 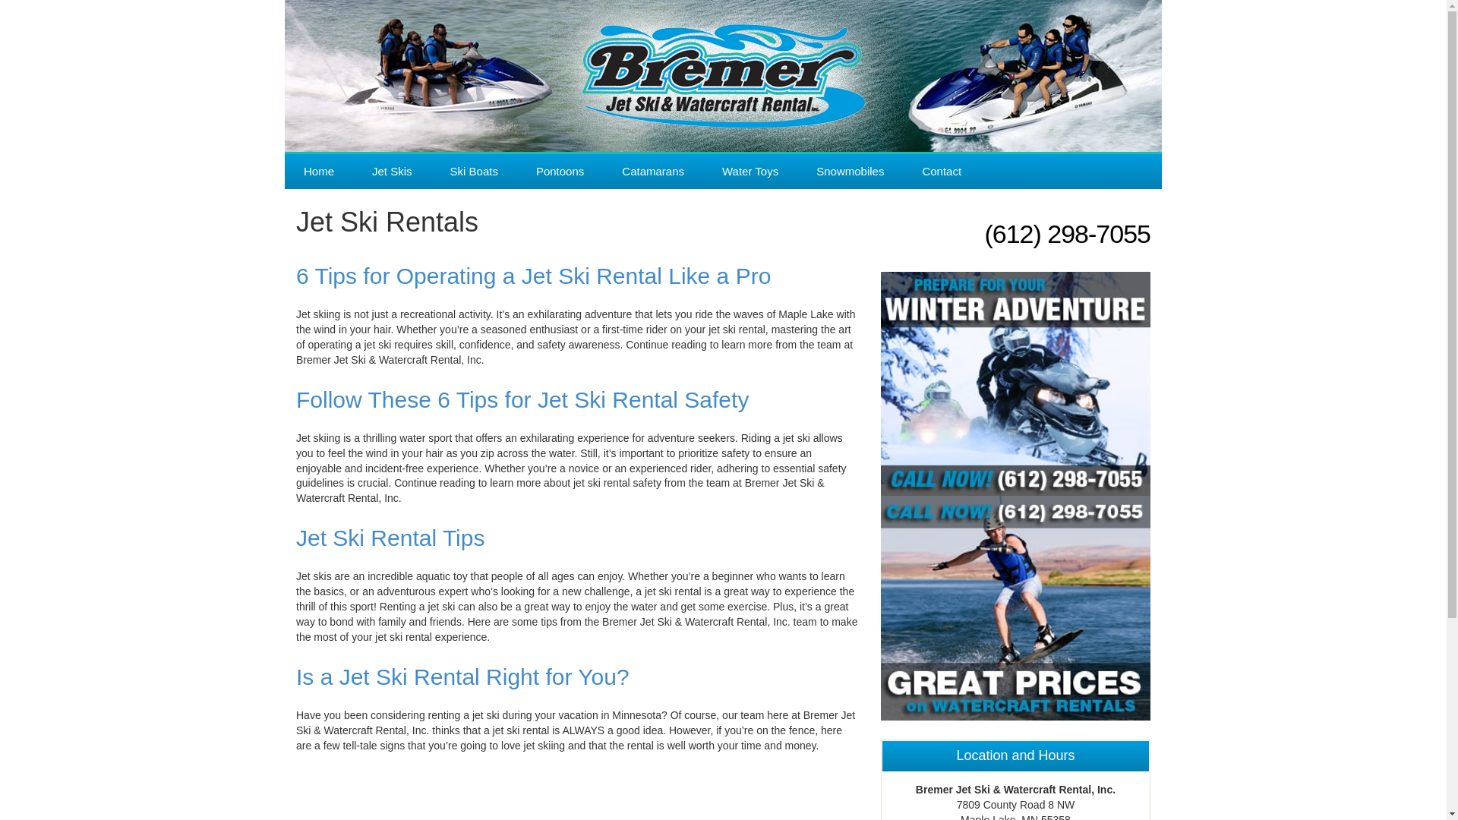 What do you see at coordinates (850, 172) in the screenshot?
I see `Snowmobiles` at bounding box center [850, 172].